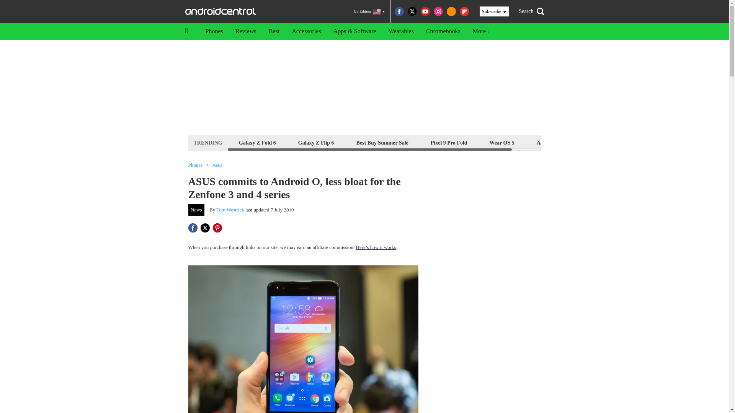 This screenshot has width=735, height=413. Describe the element at coordinates (246, 31) in the screenshot. I see `Reviews` at that location.